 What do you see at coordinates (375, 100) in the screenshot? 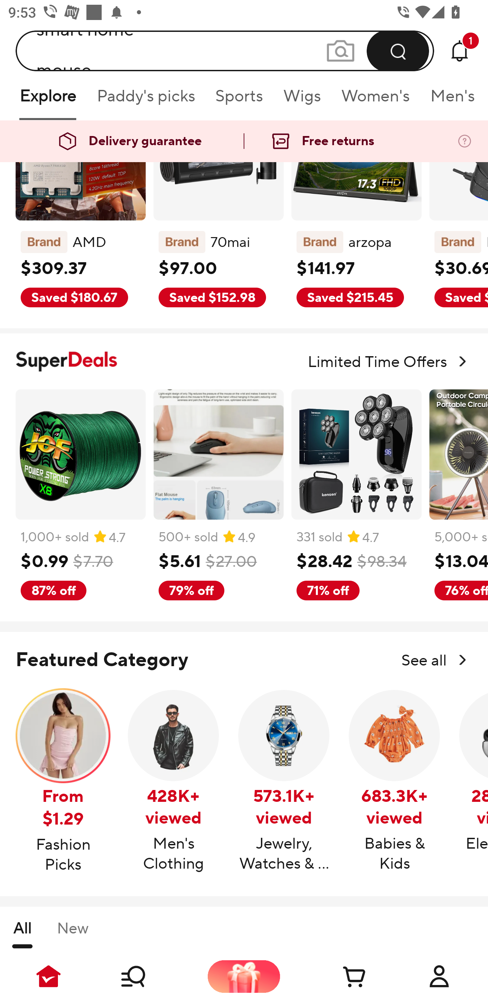
I see `Women's` at bounding box center [375, 100].